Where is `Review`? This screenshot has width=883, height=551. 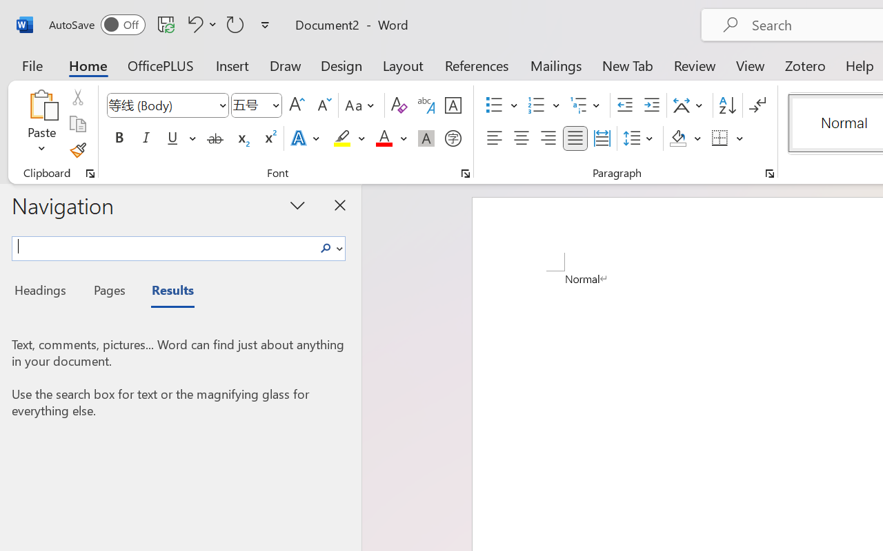 Review is located at coordinates (695, 65).